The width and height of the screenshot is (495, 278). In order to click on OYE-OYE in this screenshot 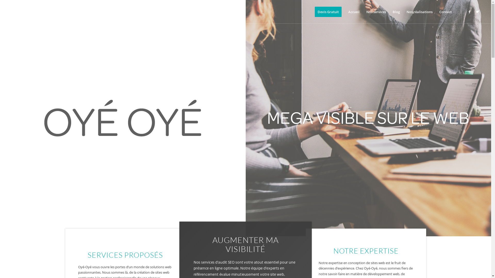, I will do `click(123, 118)`.